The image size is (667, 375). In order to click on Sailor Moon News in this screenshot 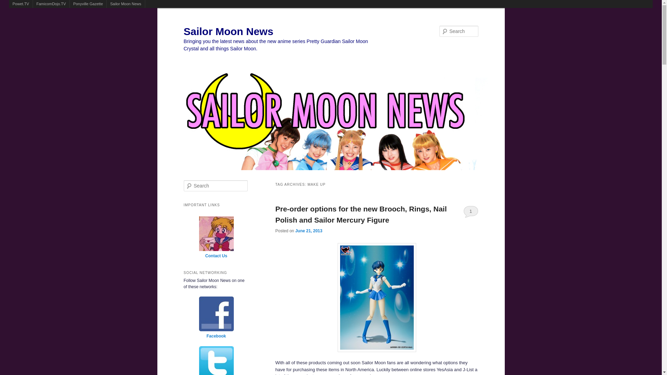, I will do `click(228, 31)`.